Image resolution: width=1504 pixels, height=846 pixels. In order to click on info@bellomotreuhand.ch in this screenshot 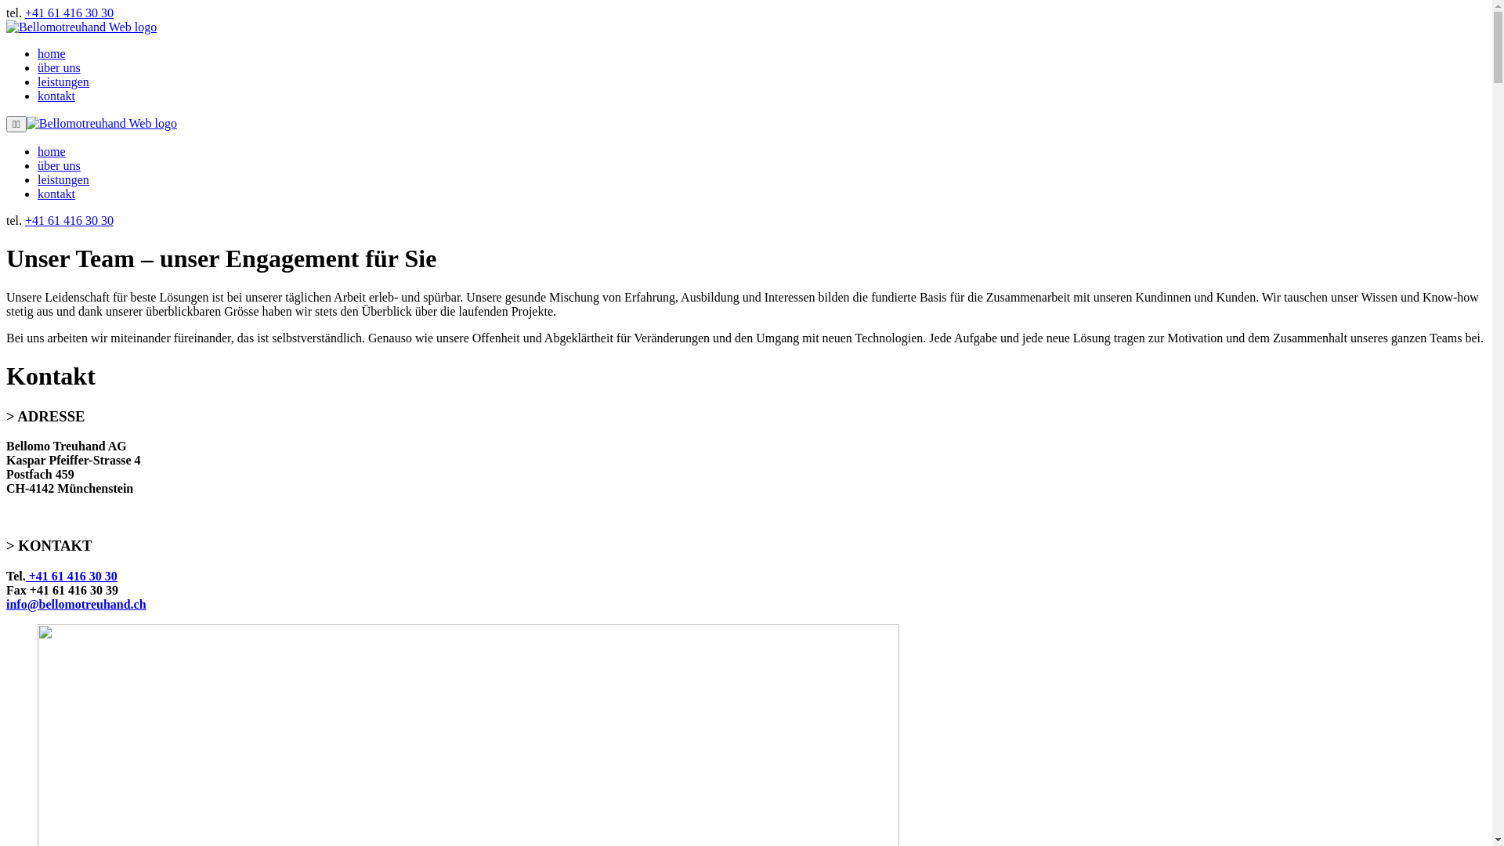, I will do `click(77, 605)`.